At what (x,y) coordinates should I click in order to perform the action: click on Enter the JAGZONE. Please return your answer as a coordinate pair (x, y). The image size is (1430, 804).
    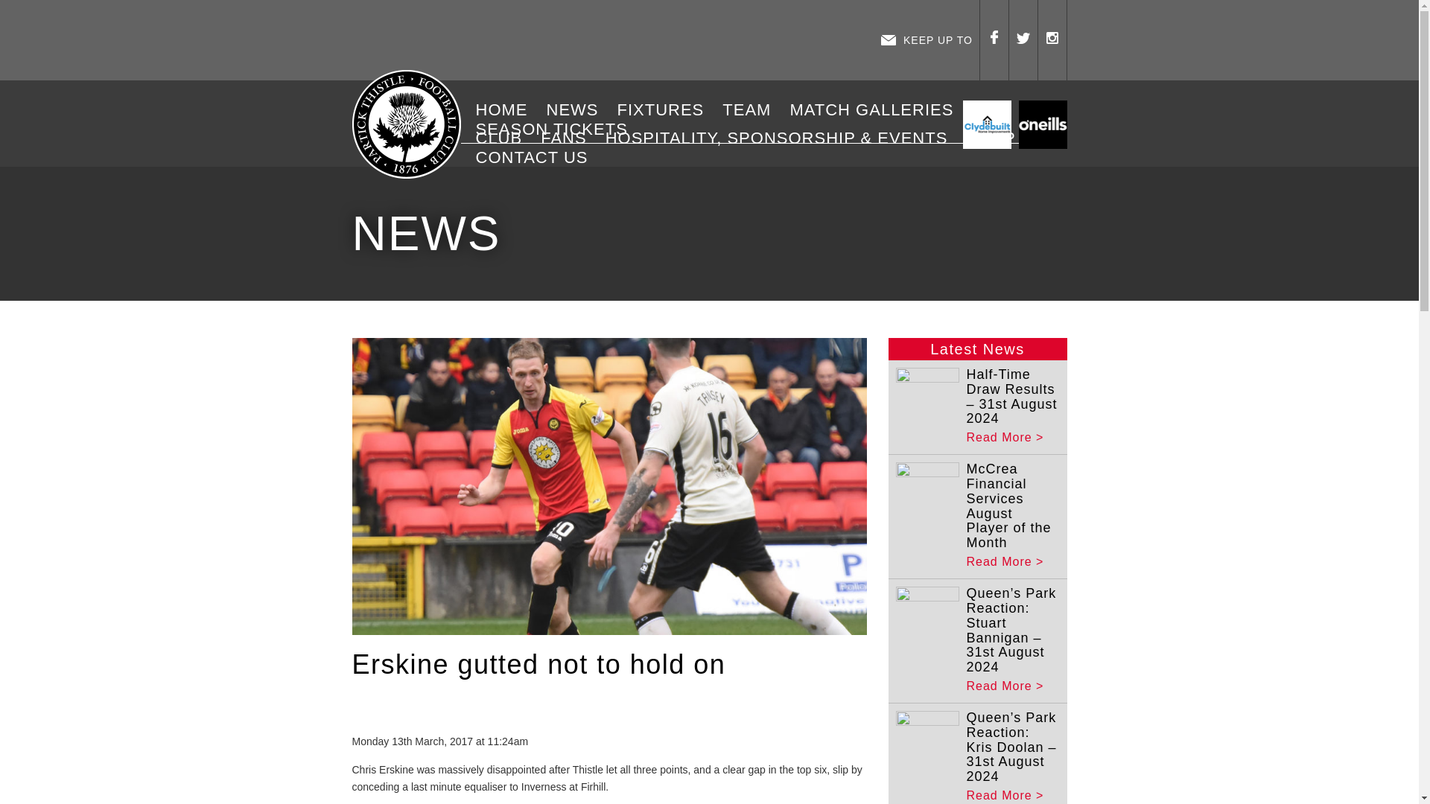
    Looking at the image, I should click on (612, 40).